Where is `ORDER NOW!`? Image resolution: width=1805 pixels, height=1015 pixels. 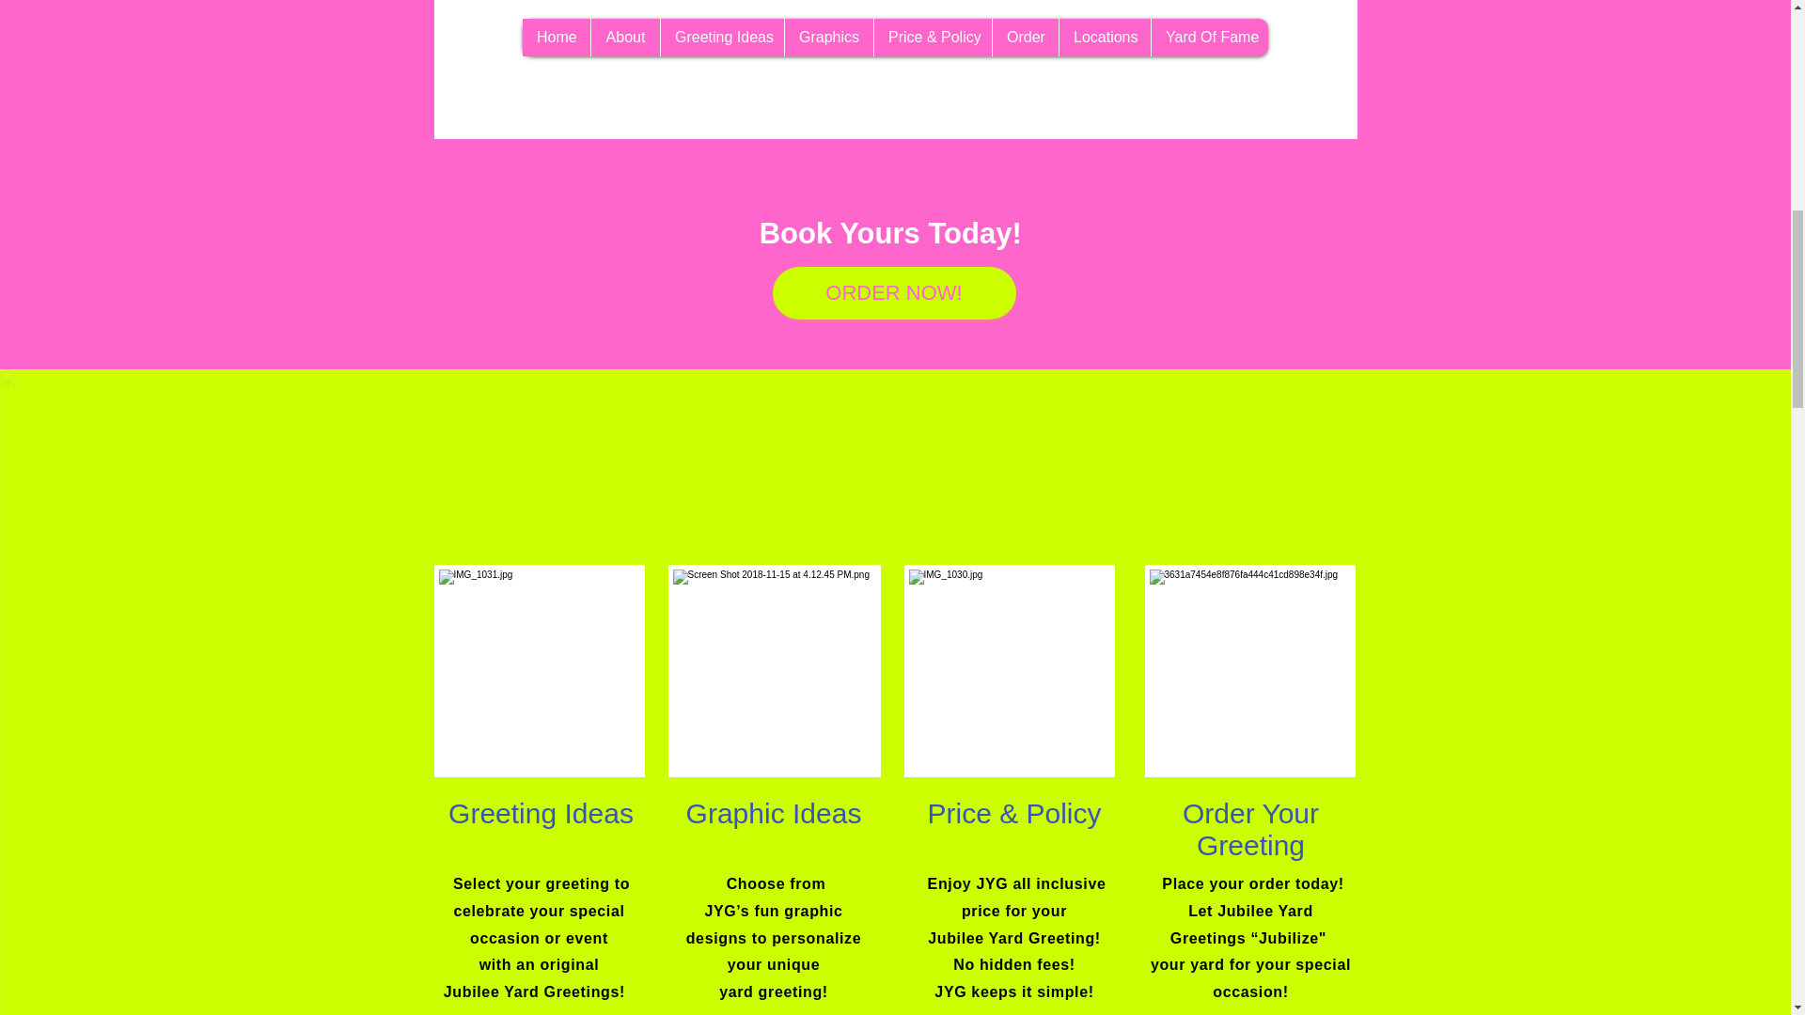
ORDER NOW! is located at coordinates (893, 293).